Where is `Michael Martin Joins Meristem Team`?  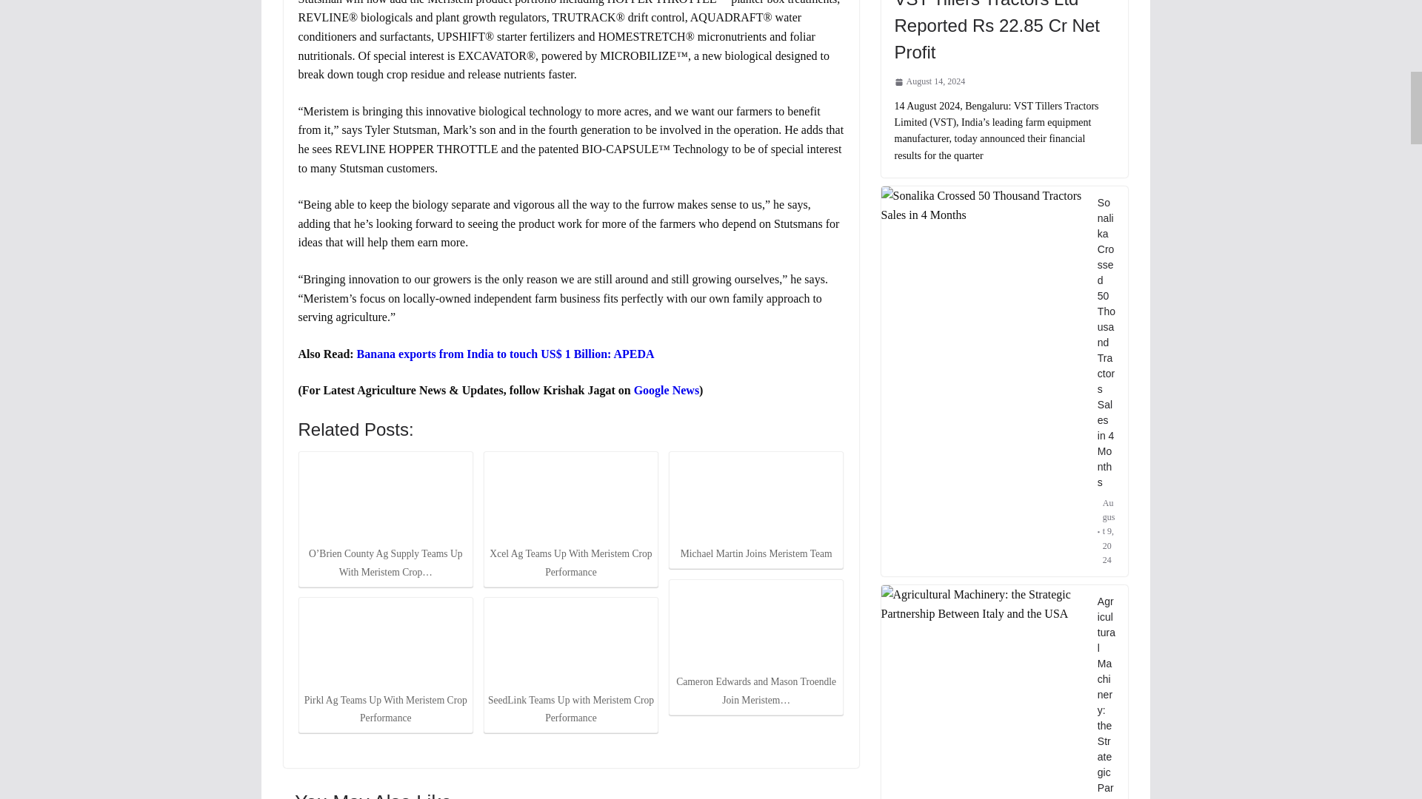
Michael Martin Joins Meristem Team is located at coordinates (756, 499).